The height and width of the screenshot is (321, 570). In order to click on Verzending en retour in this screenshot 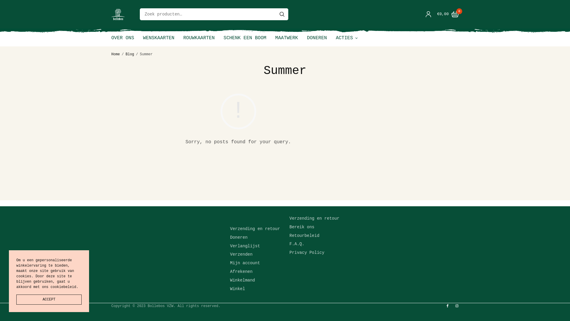, I will do `click(255, 229)`.